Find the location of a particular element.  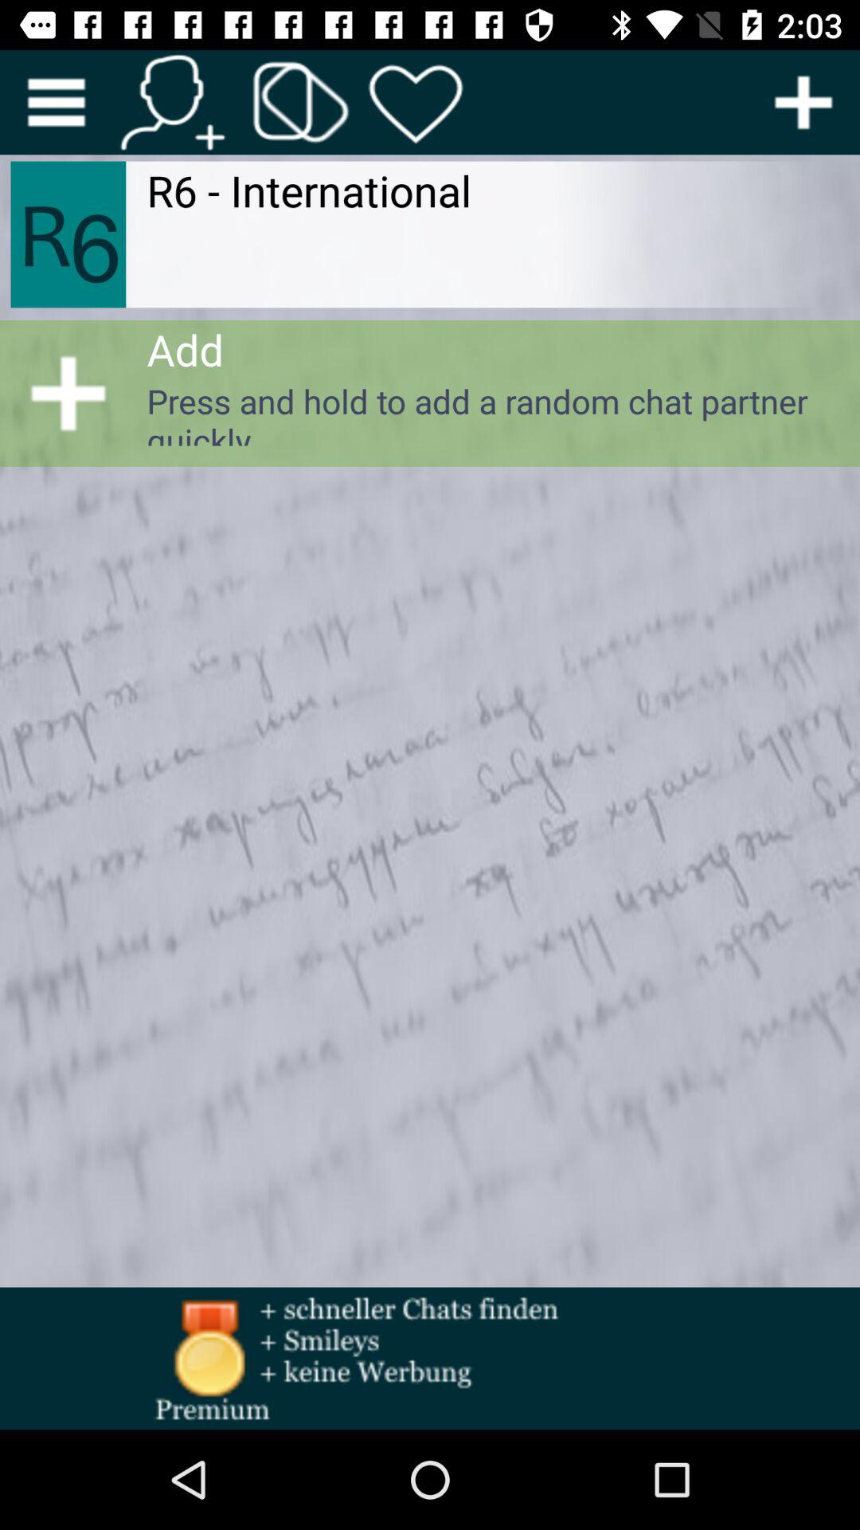

contention is located at coordinates (172, 102).